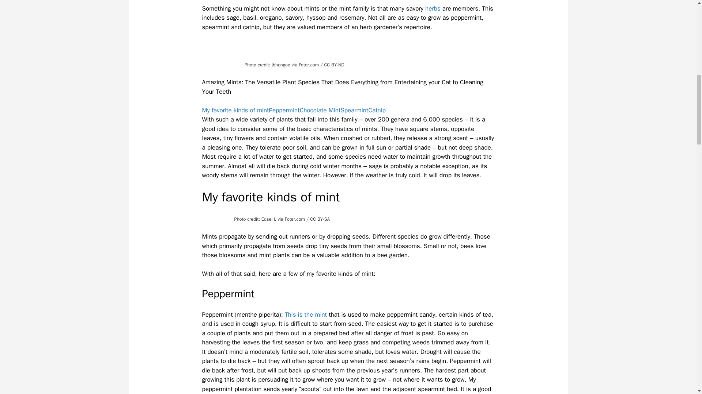 Image resolution: width=702 pixels, height=394 pixels. I want to click on Chocolate Mint, so click(320, 110).